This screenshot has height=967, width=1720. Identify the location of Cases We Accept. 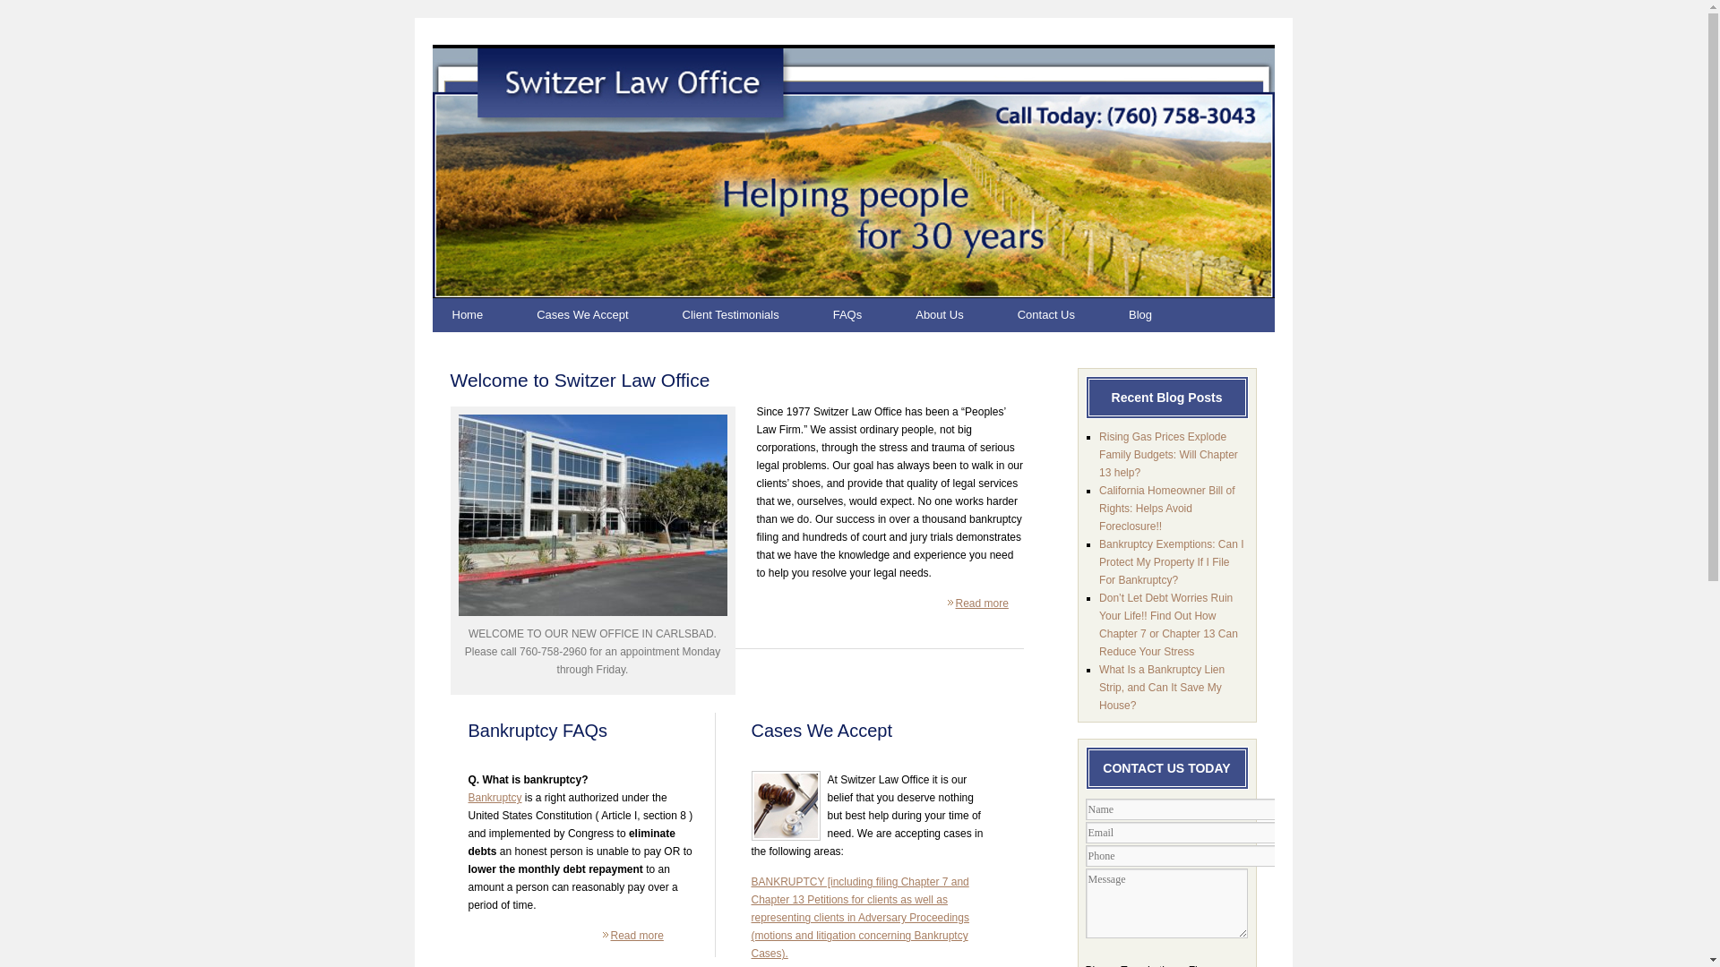
(600, 315).